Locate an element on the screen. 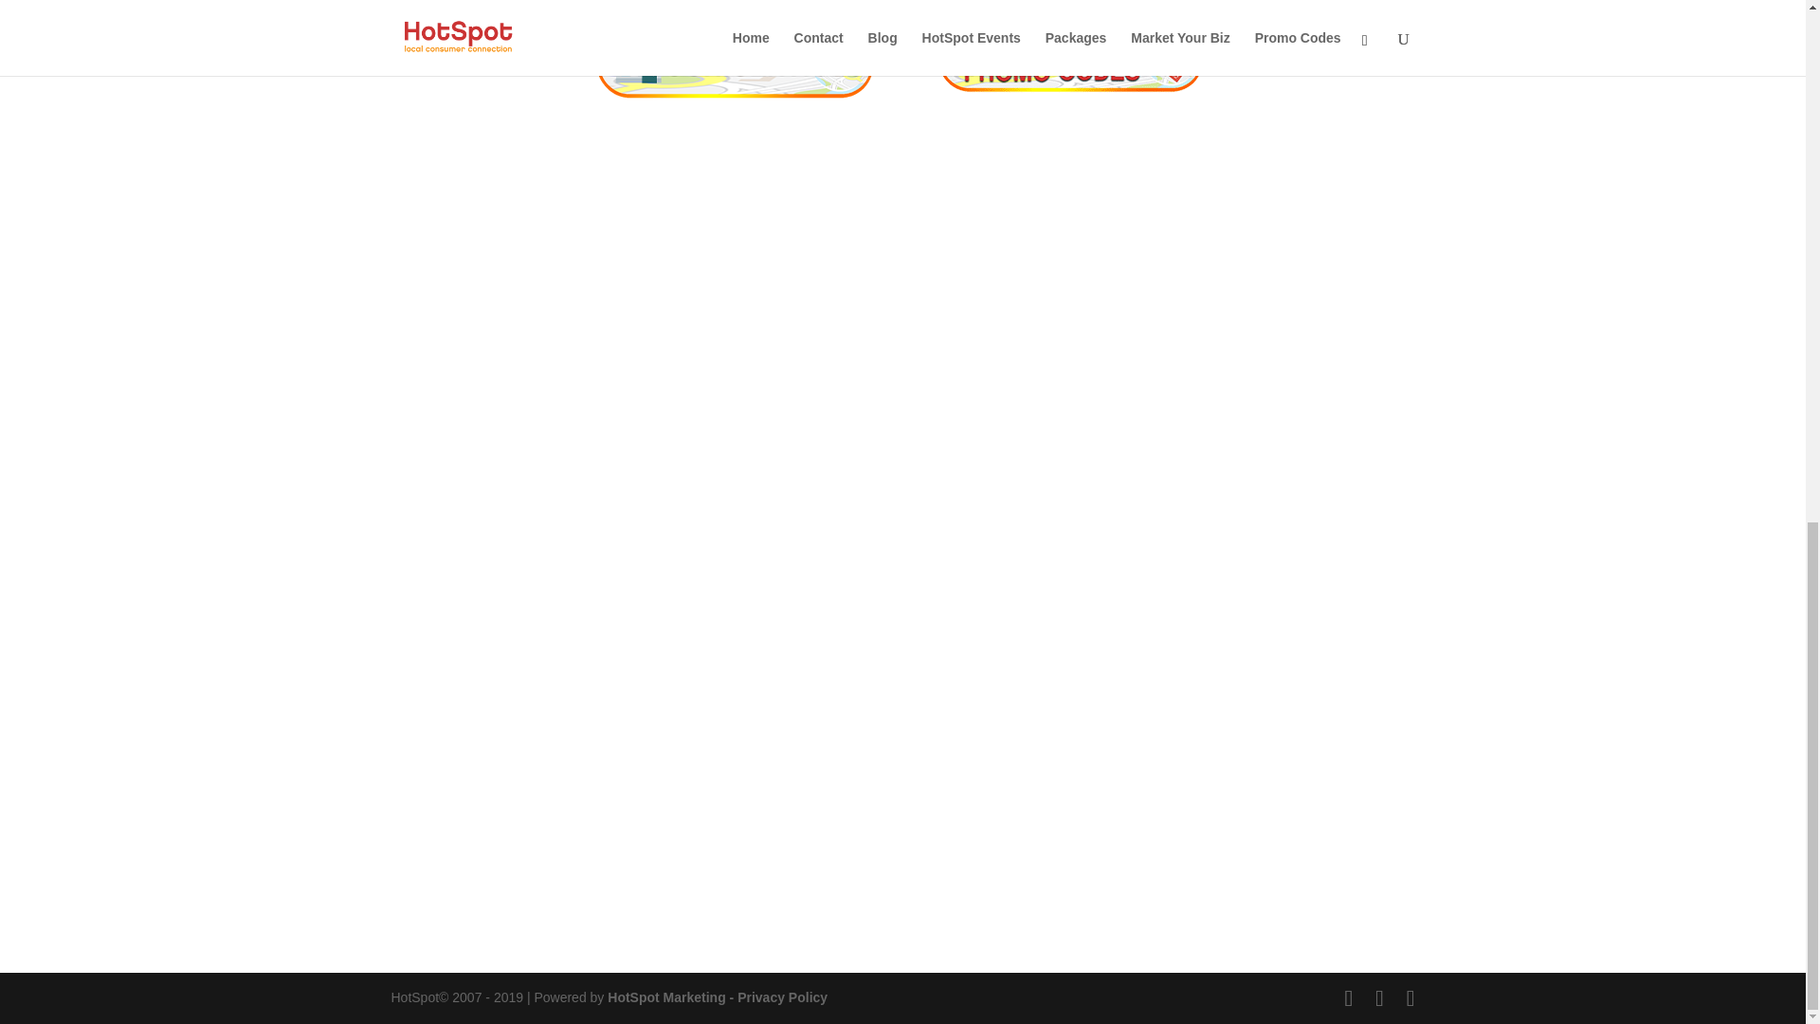 Image resolution: width=1820 pixels, height=1024 pixels. - Privacy Policy is located at coordinates (777, 997).